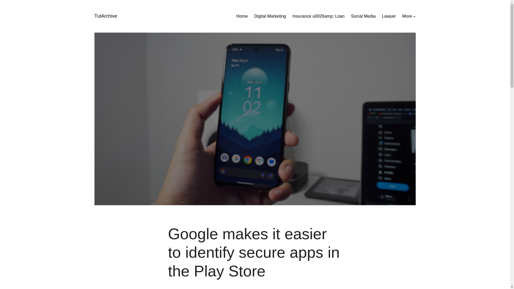 The height and width of the screenshot is (289, 514). Describe the element at coordinates (270, 16) in the screenshot. I see `Digital Marketing` at that location.